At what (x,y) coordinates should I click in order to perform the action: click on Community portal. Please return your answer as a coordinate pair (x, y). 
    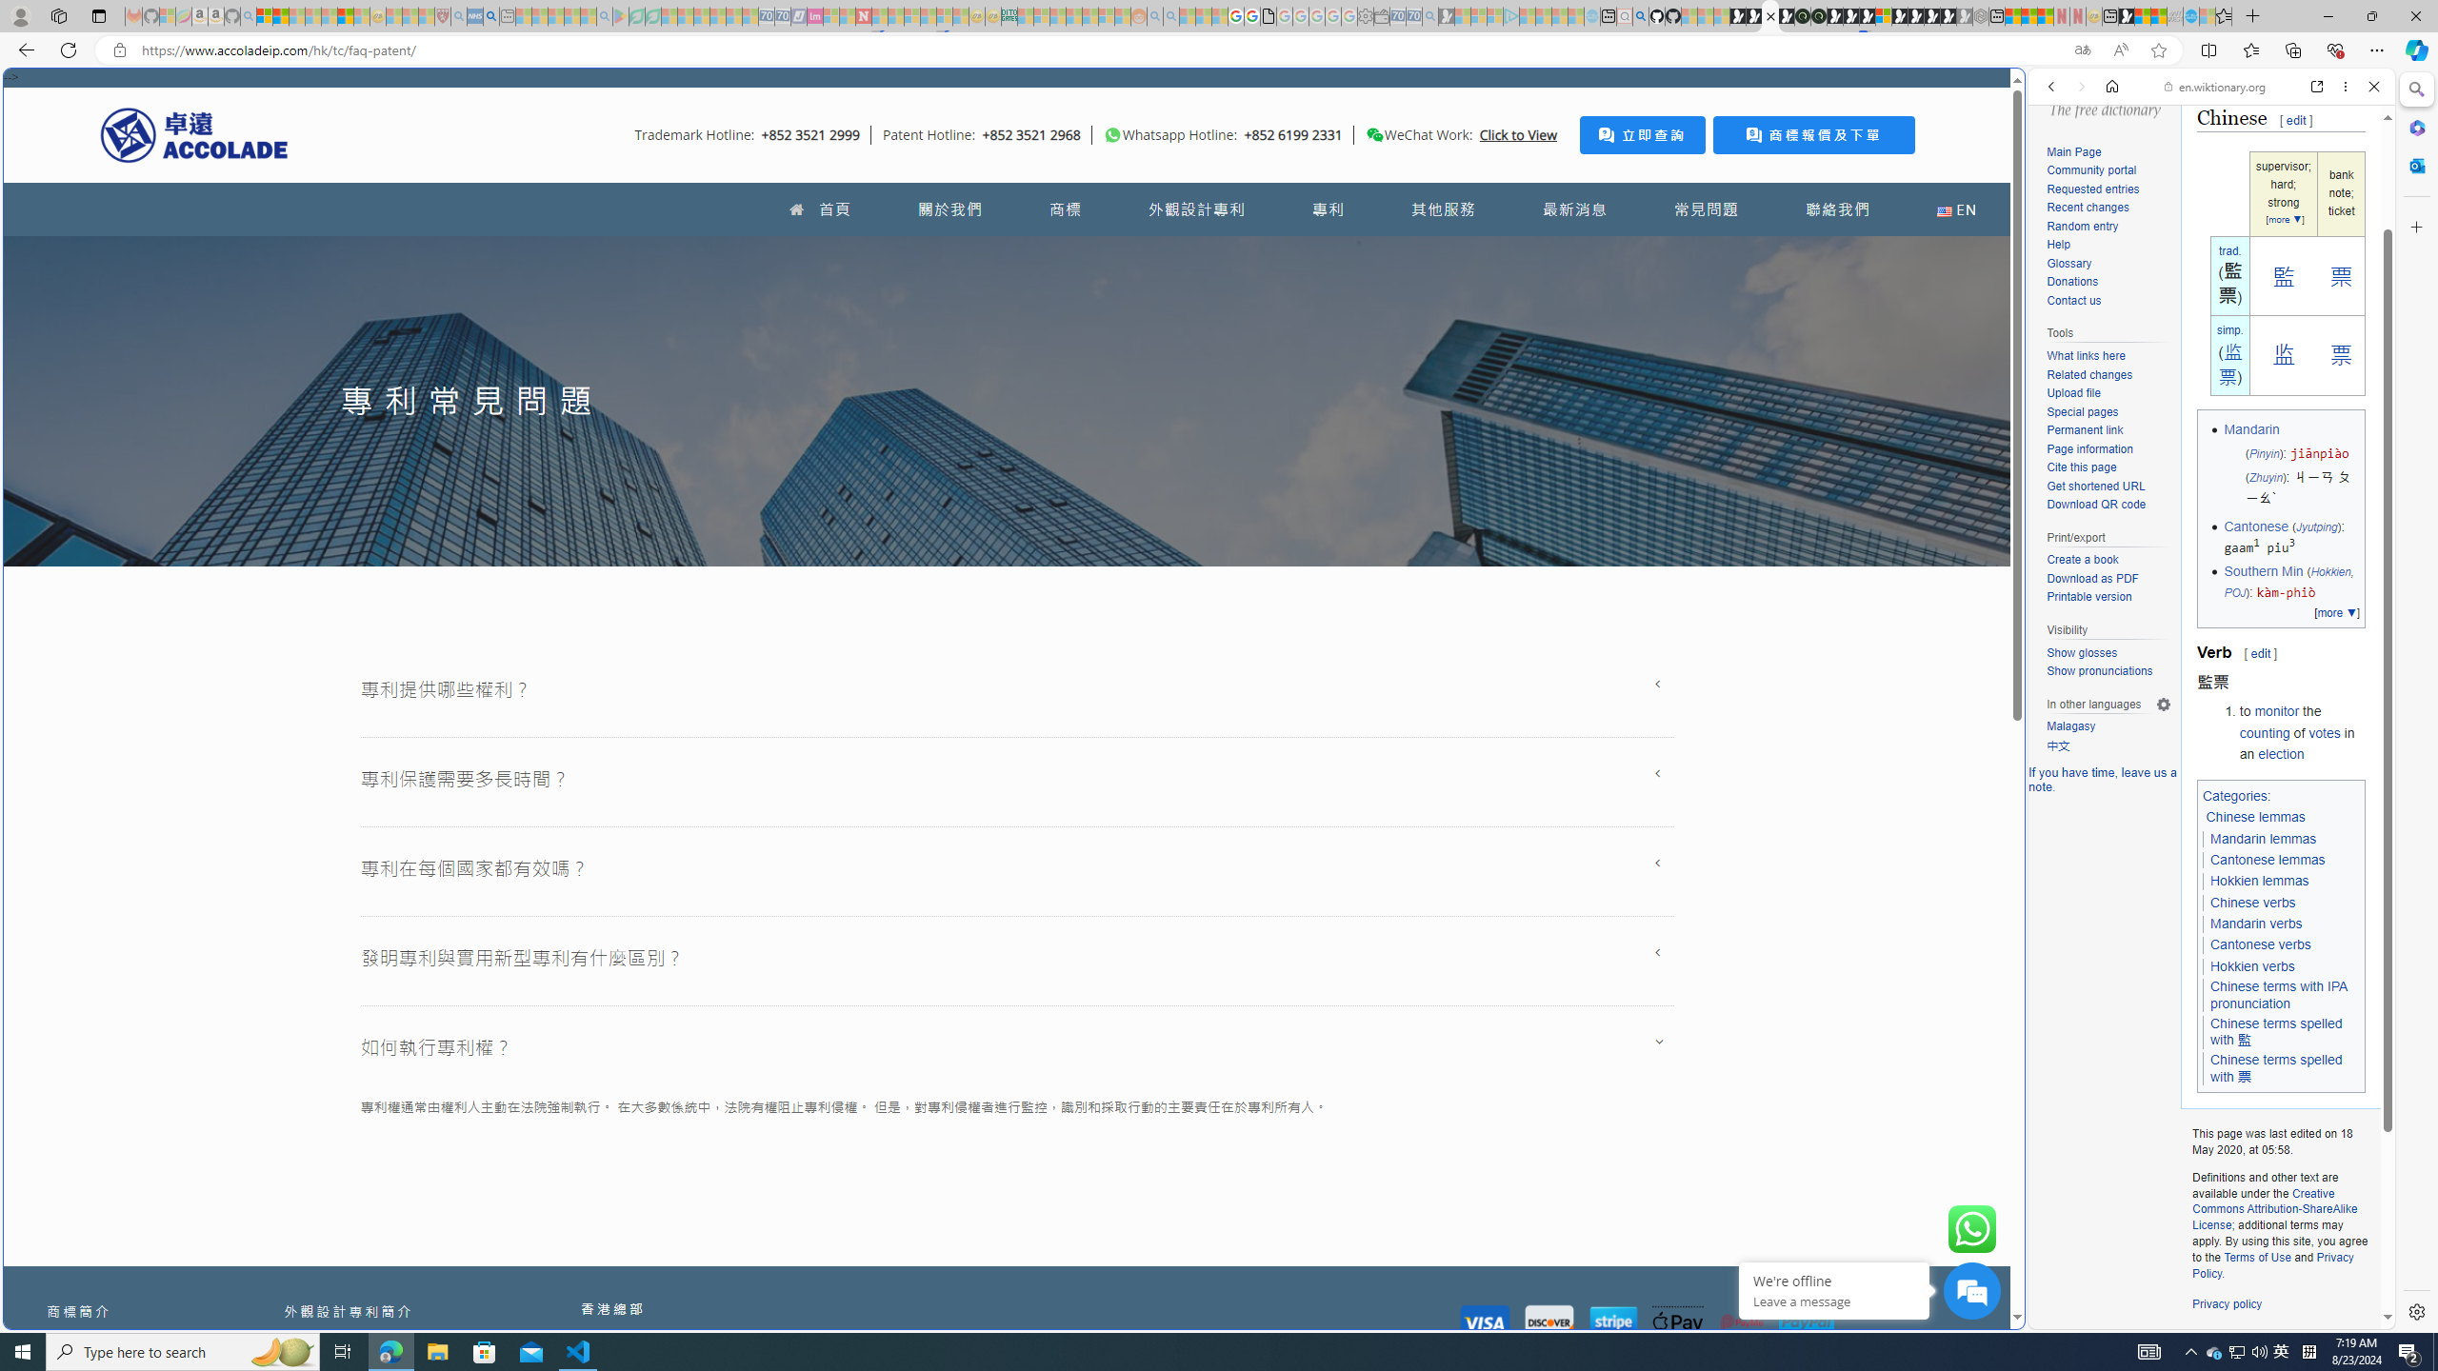
    Looking at the image, I should click on (2091, 170).